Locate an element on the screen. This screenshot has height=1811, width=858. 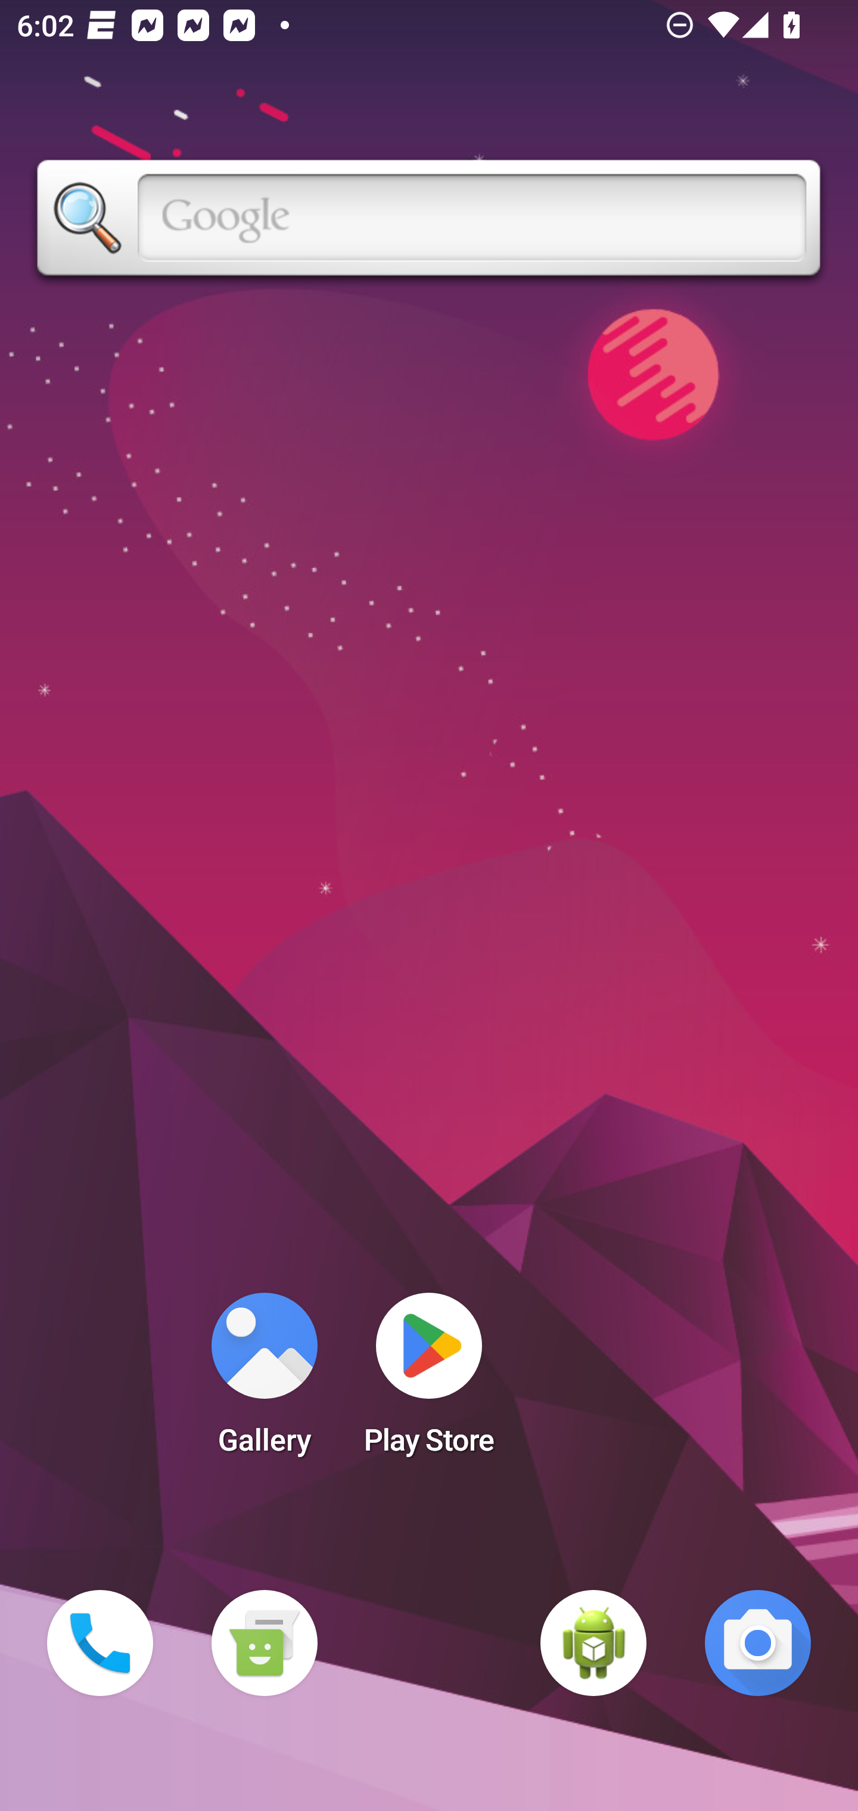
Camera is located at coordinates (758, 1643).